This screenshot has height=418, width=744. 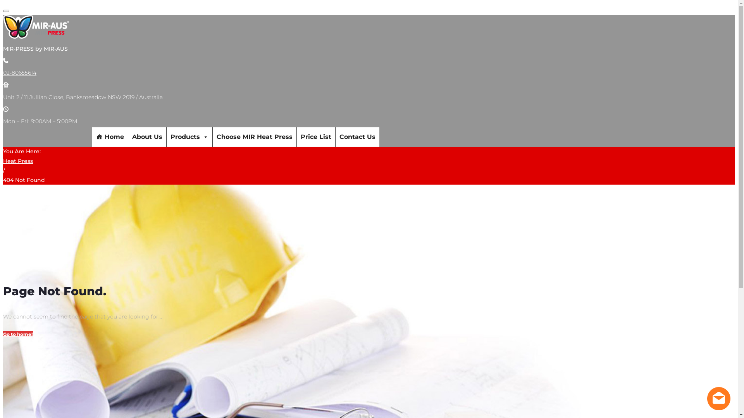 I want to click on Skip to content, so click(x=3, y=3).